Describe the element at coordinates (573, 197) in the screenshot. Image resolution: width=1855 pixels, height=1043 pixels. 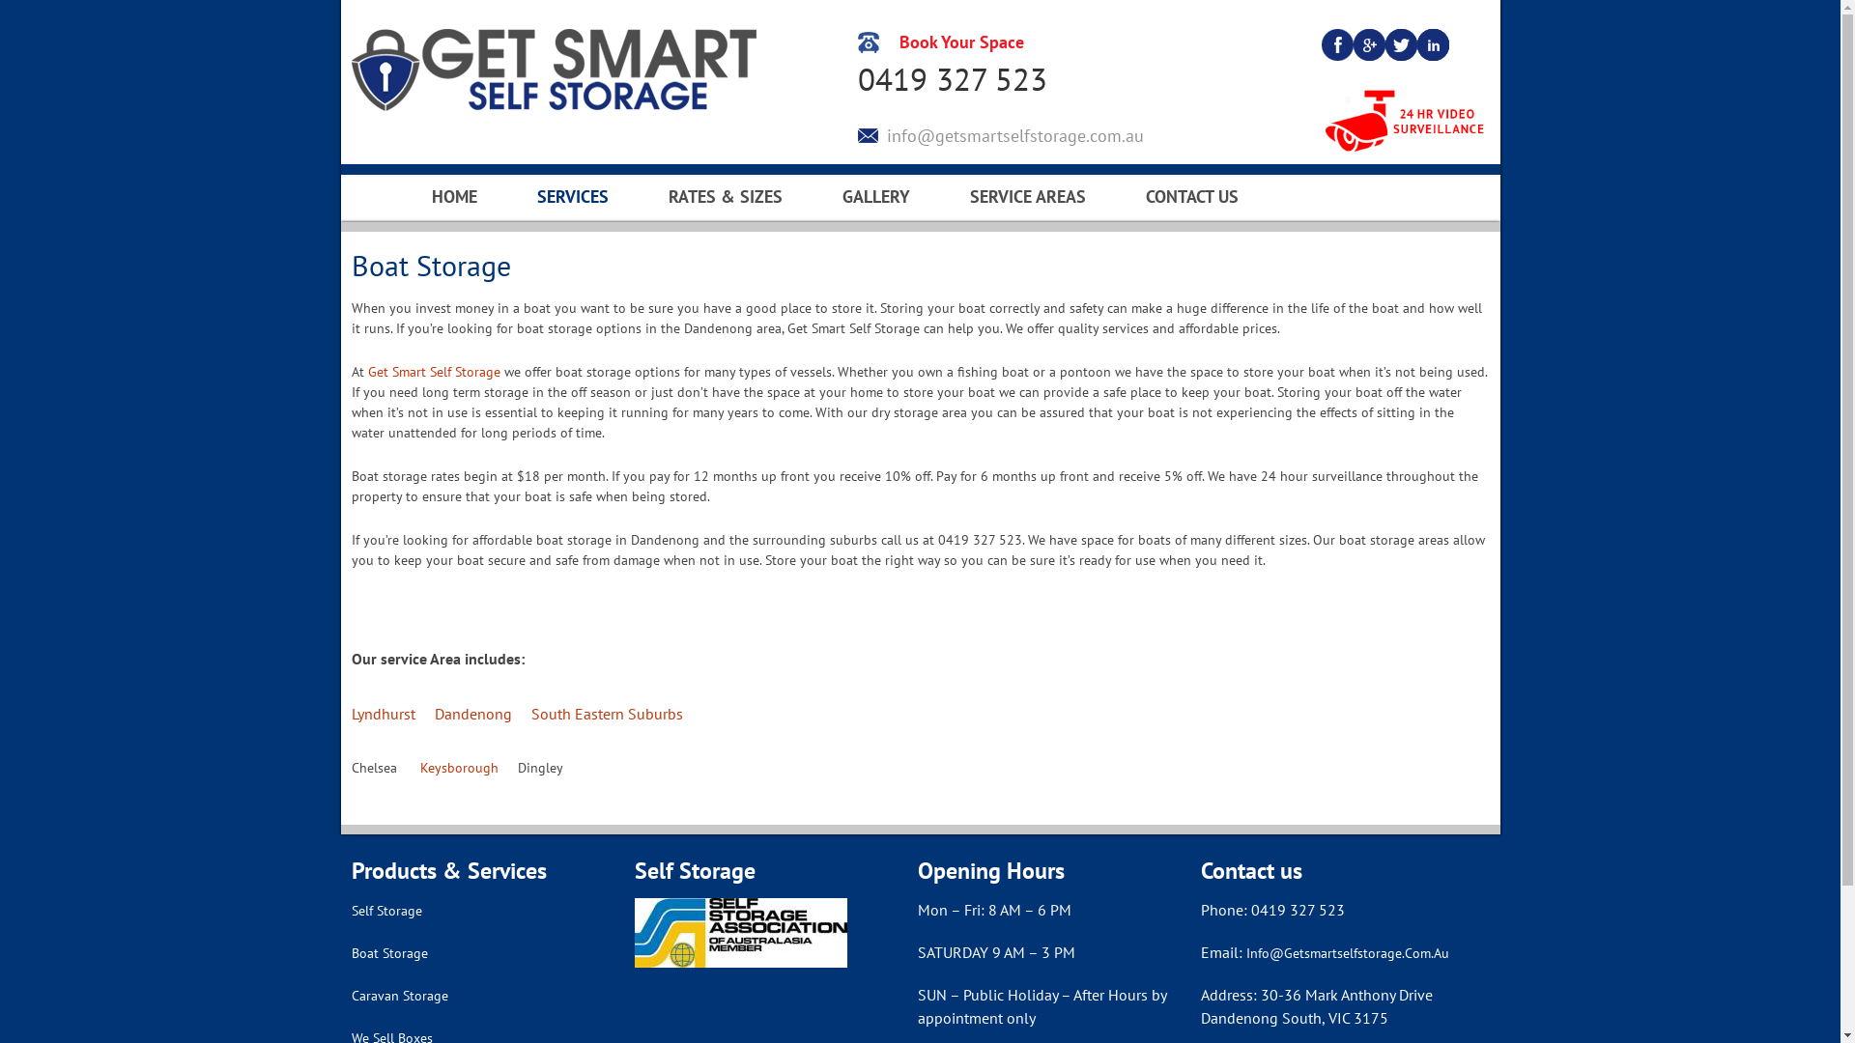
I see `SERVICES` at that location.